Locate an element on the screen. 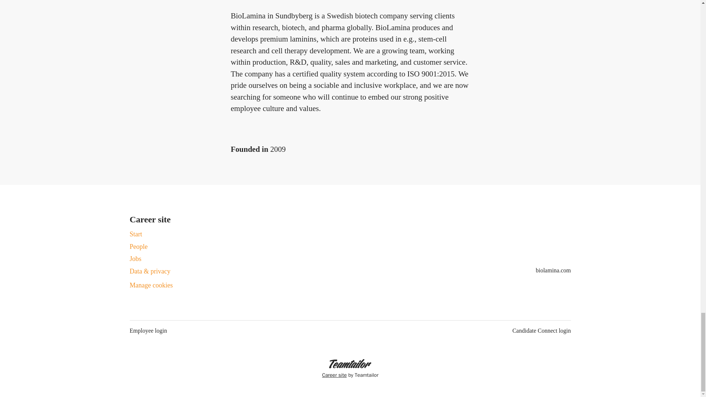  Jobs is located at coordinates (135, 259).